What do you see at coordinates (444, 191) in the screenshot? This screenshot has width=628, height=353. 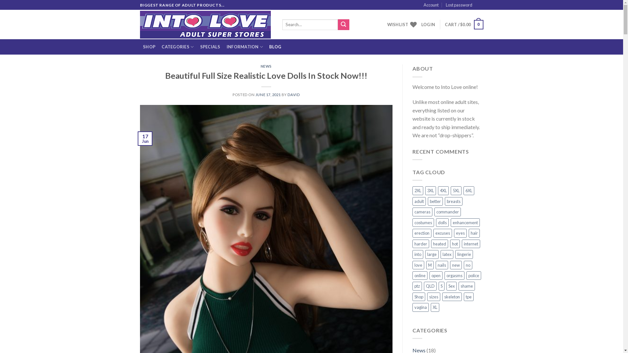 I see `4XL` at bounding box center [444, 191].